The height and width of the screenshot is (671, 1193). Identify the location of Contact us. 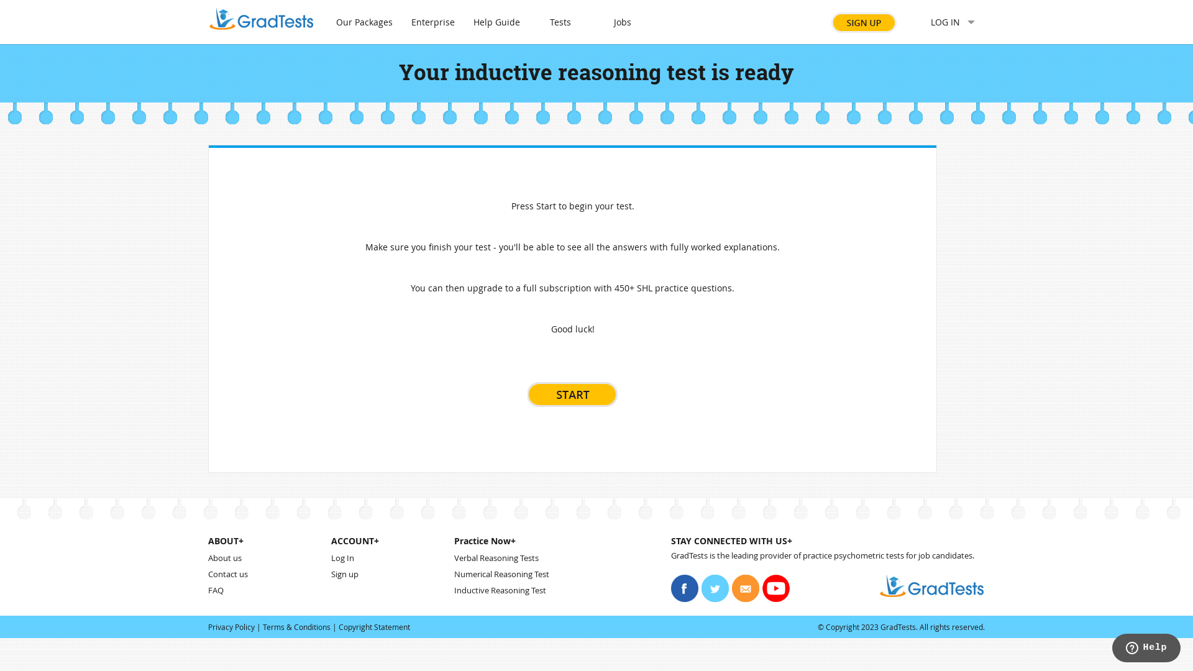
(228, 574).